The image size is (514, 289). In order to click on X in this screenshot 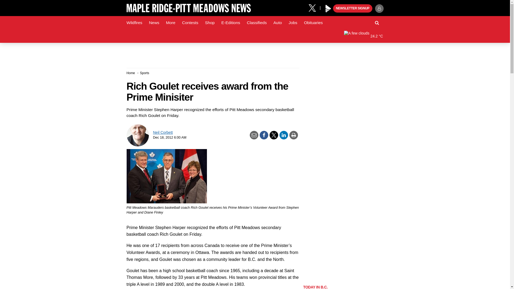, I will do `click(314, 7)`.